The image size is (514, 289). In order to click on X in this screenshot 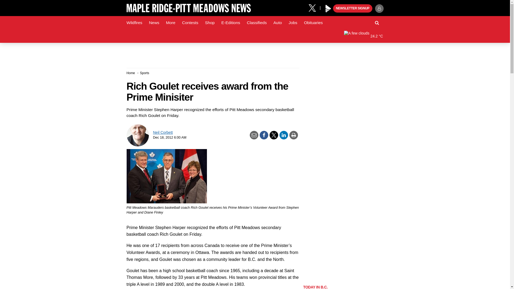, I will do `click(314, 7)`.